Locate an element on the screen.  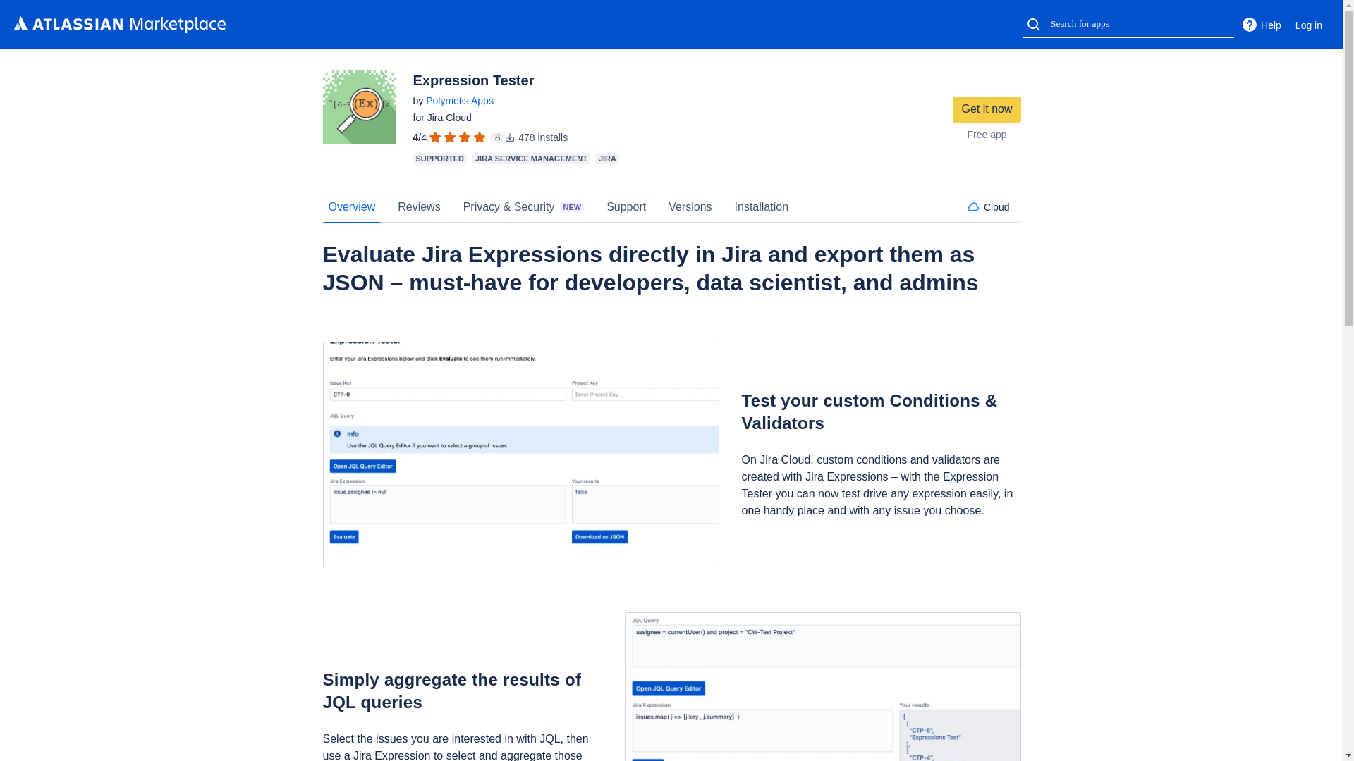
Log in is located at coordinates (1309, 25).